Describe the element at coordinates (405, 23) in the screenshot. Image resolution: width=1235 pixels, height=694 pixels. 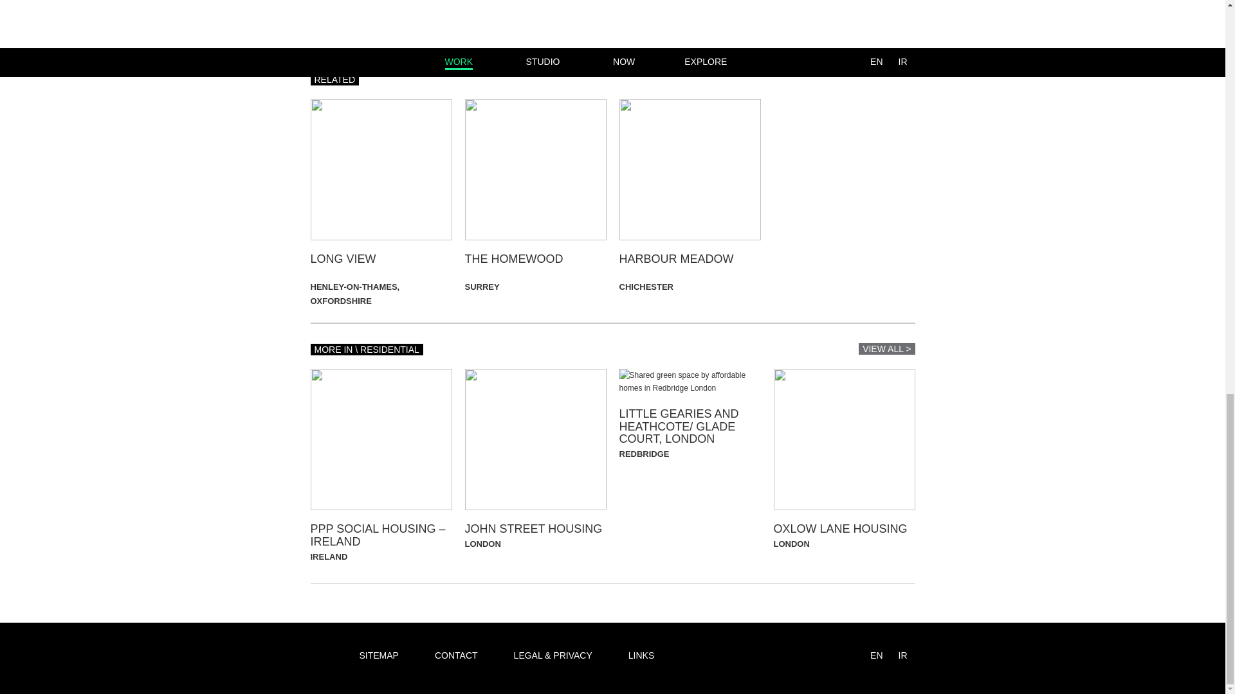
I see `Residential` at that location.